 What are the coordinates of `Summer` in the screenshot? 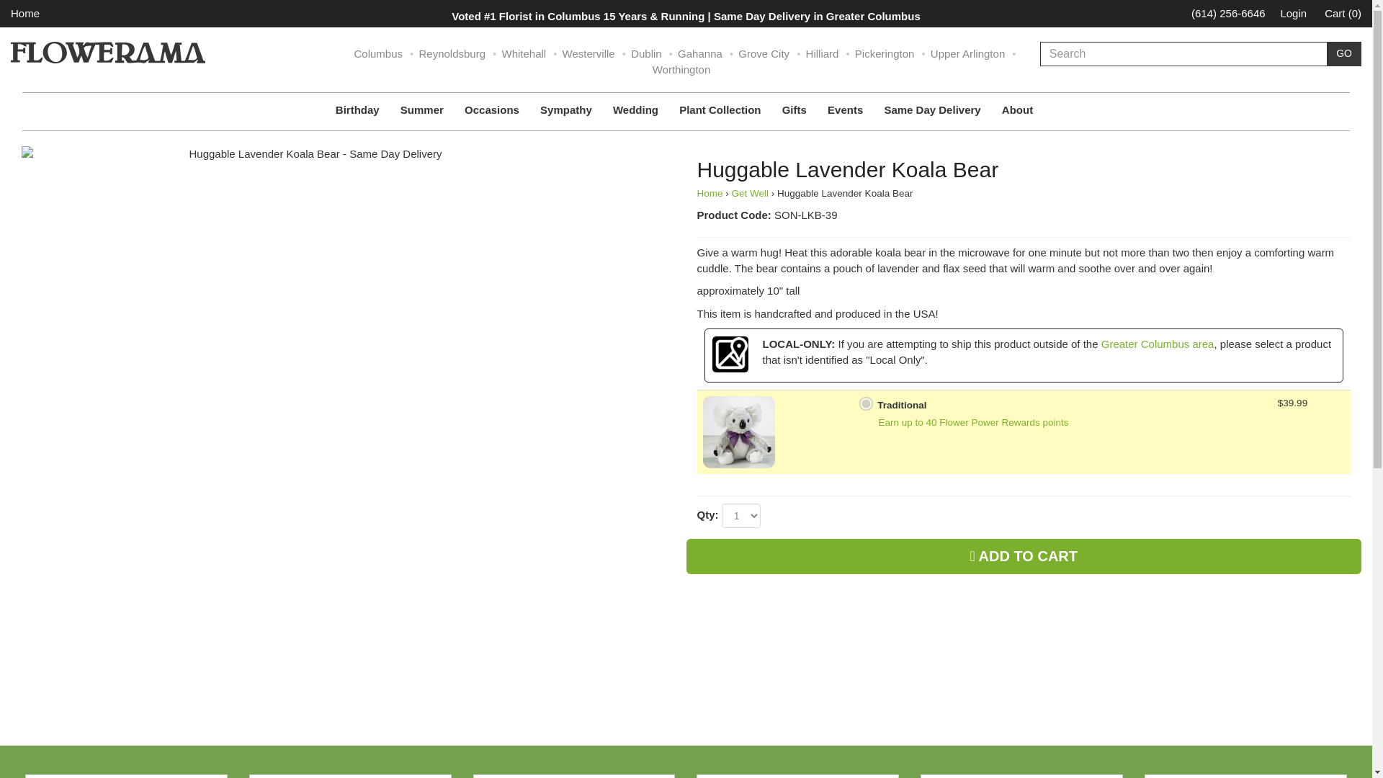 It's located at (424, 109).